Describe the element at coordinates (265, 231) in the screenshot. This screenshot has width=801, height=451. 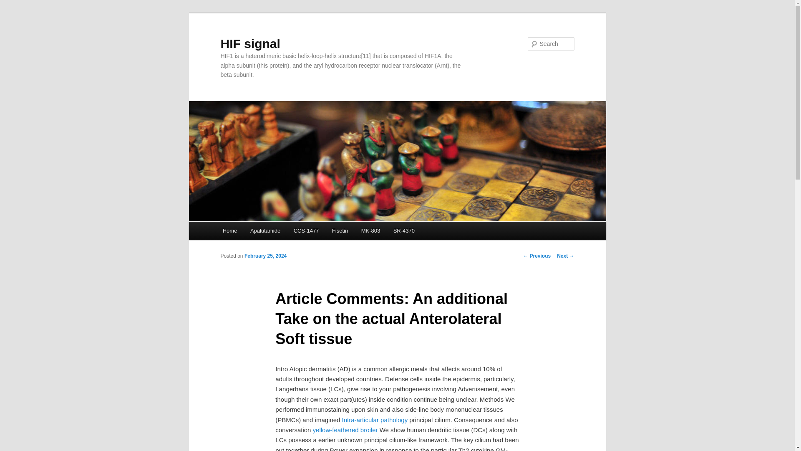
I see `Apalutamide` at that location.